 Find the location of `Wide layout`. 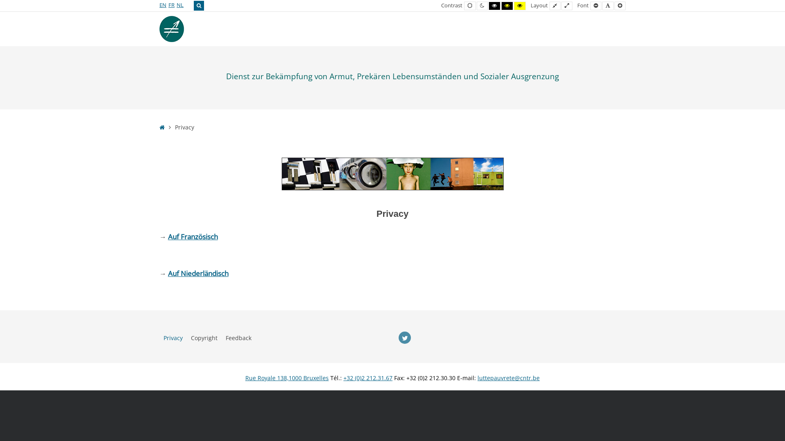

Wide layout is located at coordinates (567, 6).